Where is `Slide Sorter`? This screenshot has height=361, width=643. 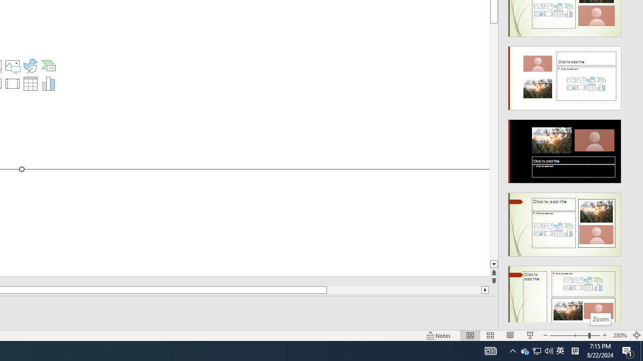
Slide Sorter is located at coordinates (490, 335).